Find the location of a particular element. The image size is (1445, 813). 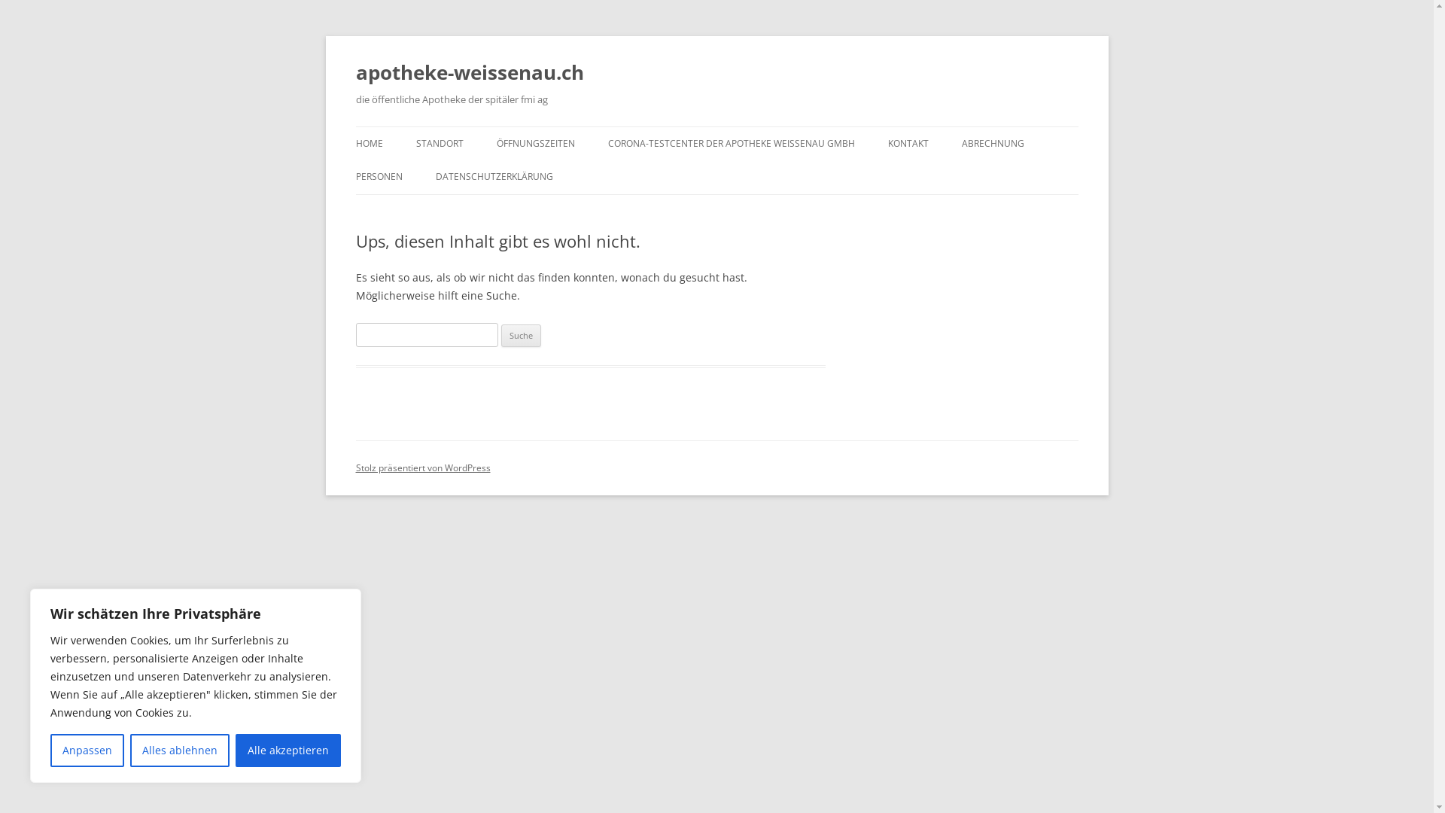

Alle akzeptieren is located at coordinates (288, 751).